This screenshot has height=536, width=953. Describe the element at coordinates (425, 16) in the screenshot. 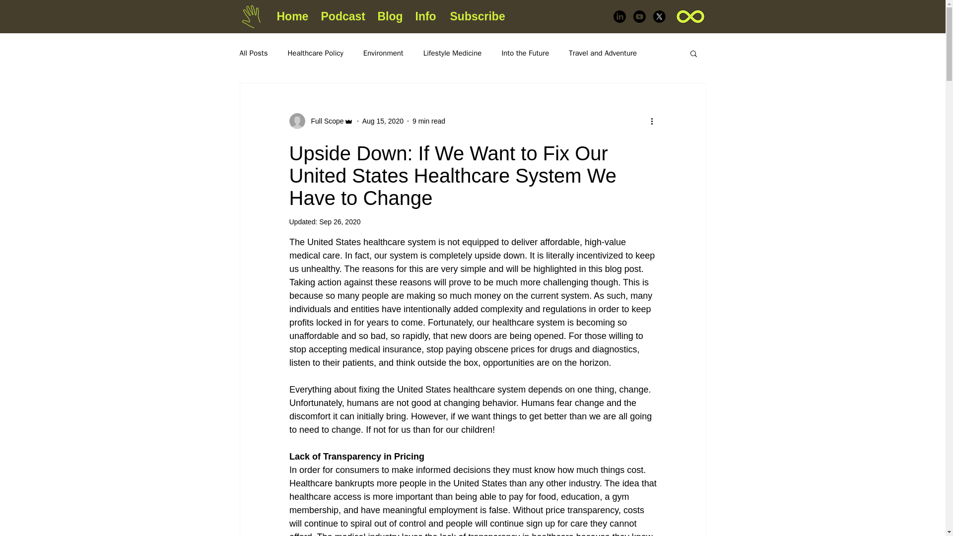

I see `Info` at that location.